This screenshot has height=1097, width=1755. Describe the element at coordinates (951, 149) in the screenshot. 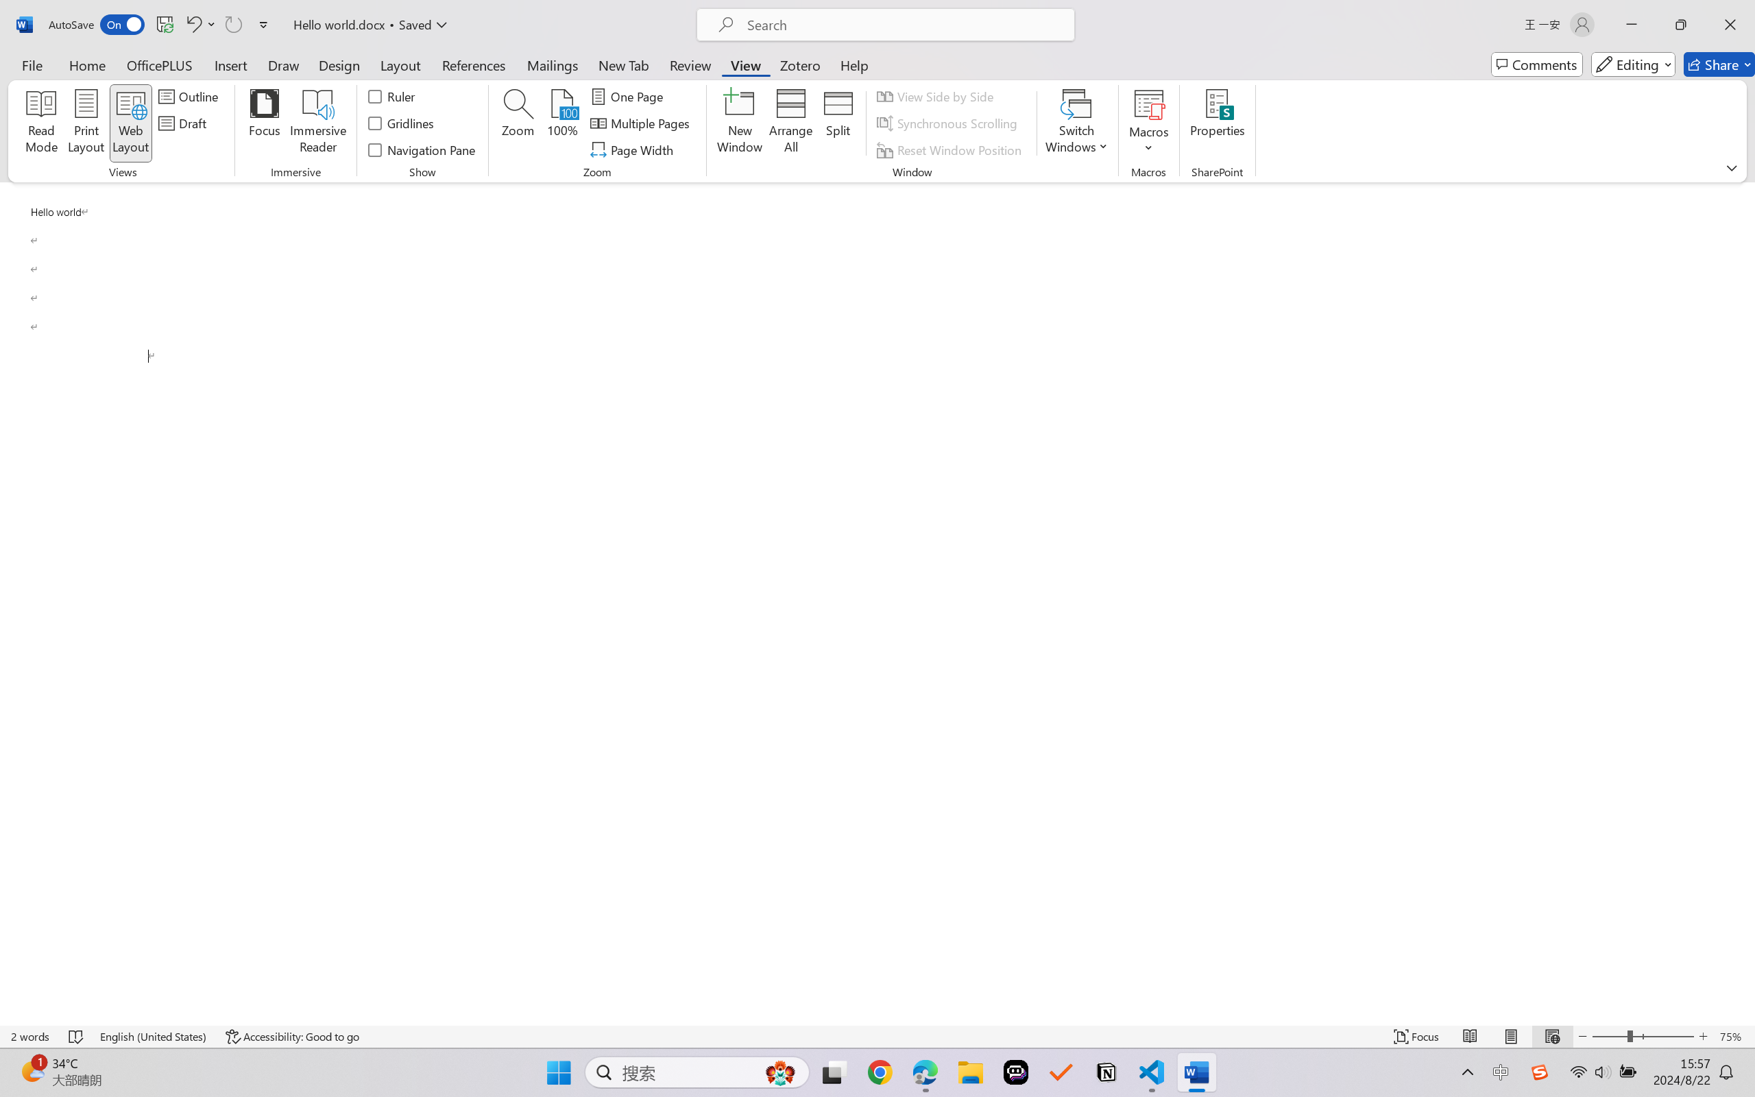

I see `Reset Window Position` at that location.